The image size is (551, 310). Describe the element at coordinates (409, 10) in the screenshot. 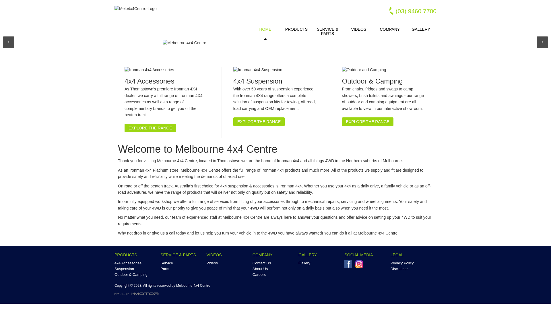

I see `(03) 9460 7700` at that location.